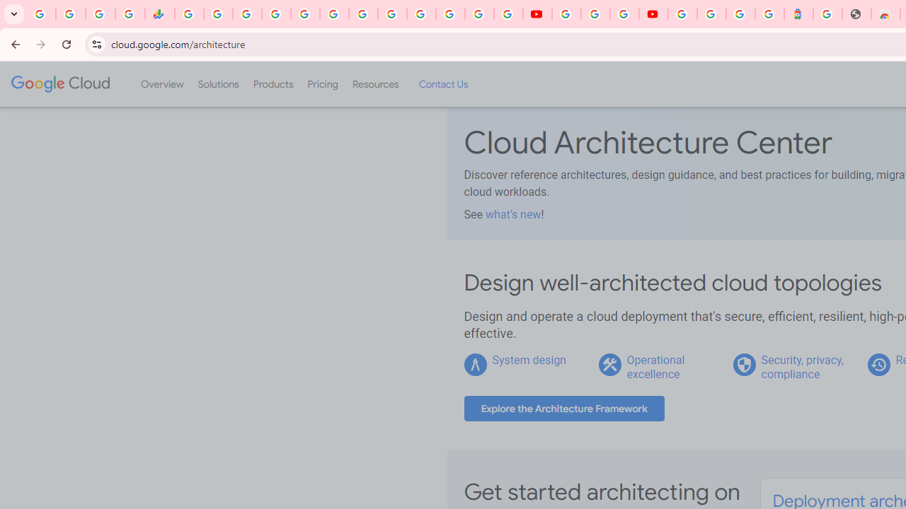 This screenshot has height=509, width=906. Describe the element at coordinates (218, 84) in the screenshot. I see `Solutions` at that location.